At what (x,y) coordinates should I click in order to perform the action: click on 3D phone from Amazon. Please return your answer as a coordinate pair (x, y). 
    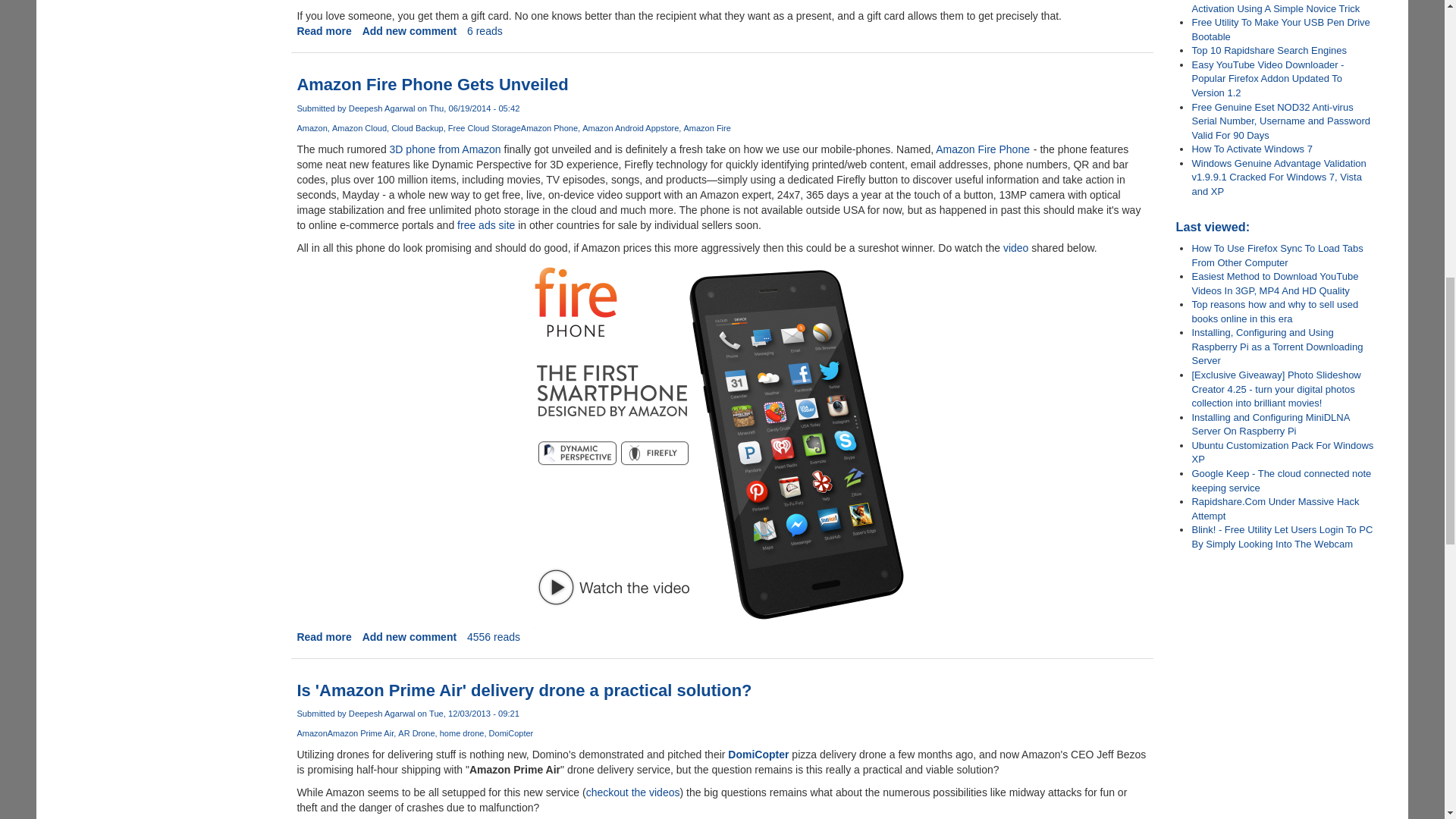
    Looking at the image, I should click on (445, 149).